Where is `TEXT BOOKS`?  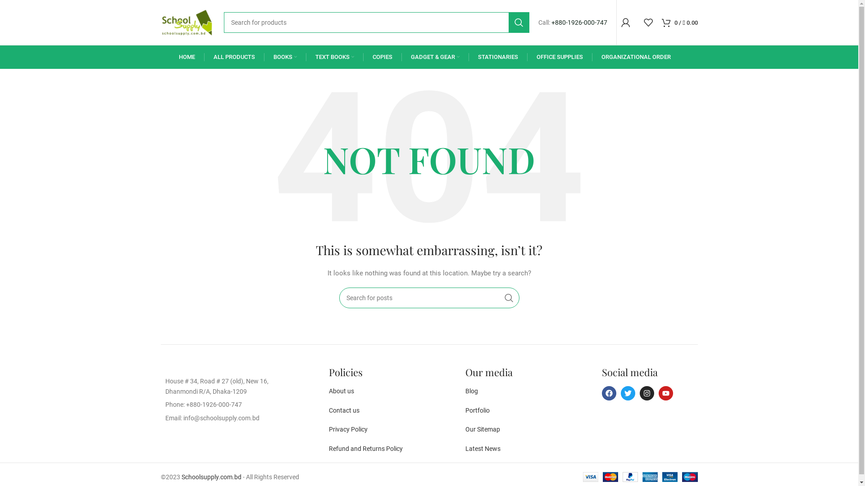
TEXT BOOKS is located at coordinates (335, 57).